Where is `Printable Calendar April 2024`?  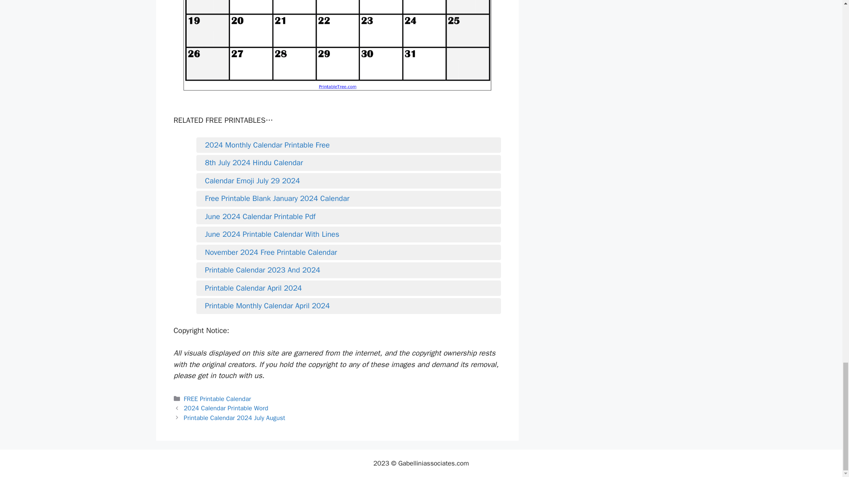
Printable Calendar April 2024 is located at coordinates (348, 288).